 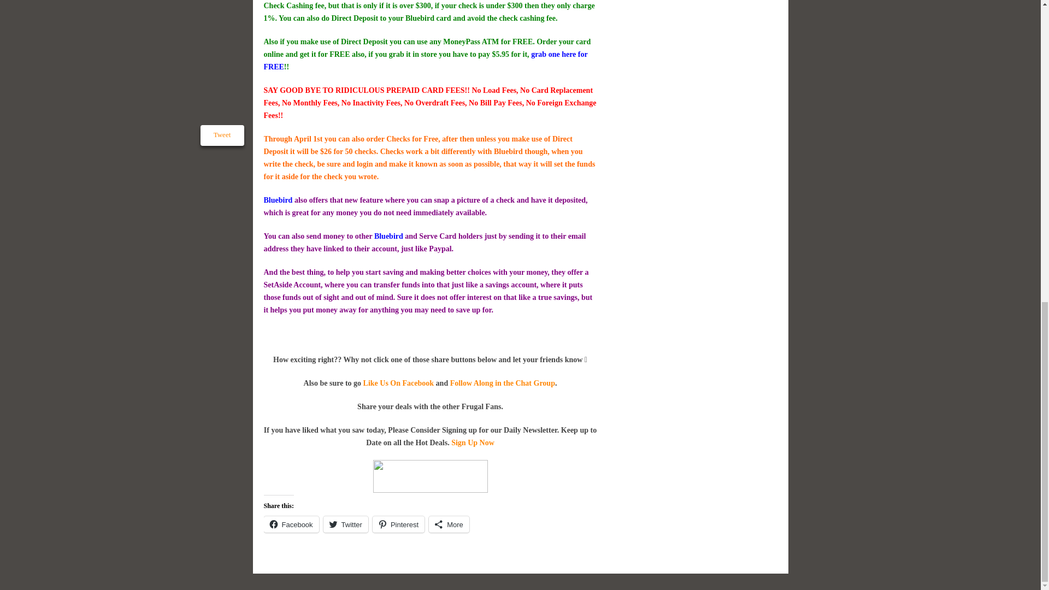 What do you see at coordinates (398, 524) in the screenshot?
I see `Click to share on Pinterest` at bounding box center [398, 524].